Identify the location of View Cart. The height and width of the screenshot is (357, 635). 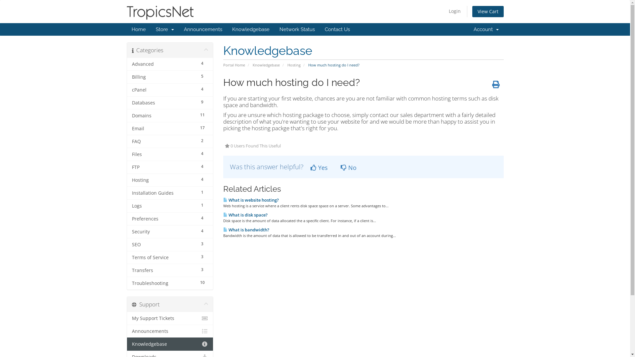
(488, 12).